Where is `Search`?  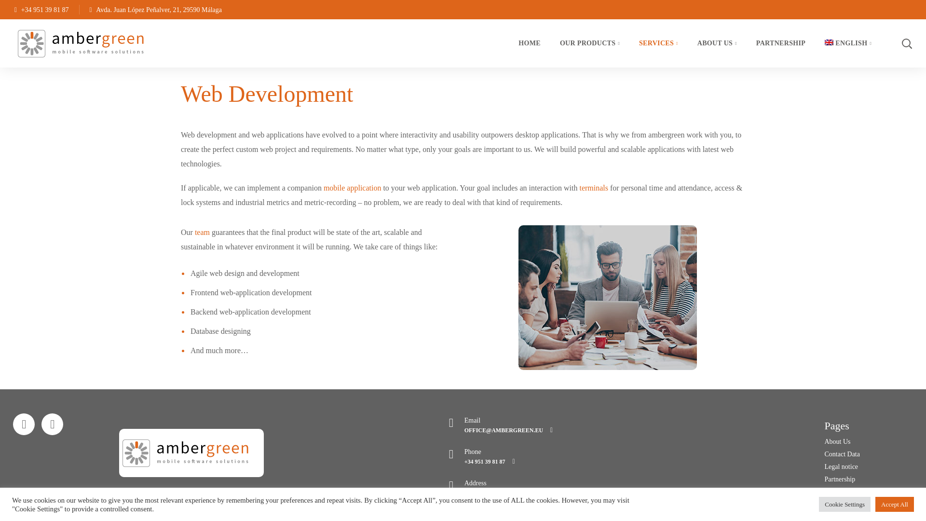 Search is located at coordinates (881, 92).